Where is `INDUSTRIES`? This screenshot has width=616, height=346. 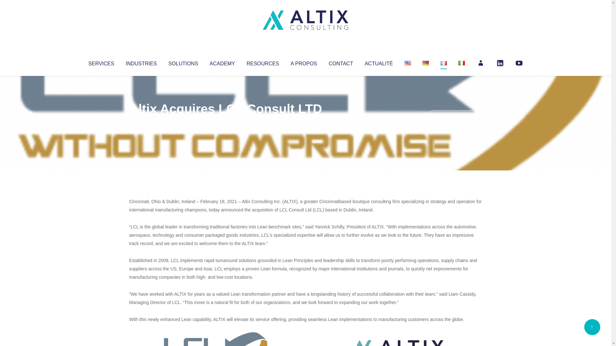
INDUSTRIES is located at coordinates (141, 62).